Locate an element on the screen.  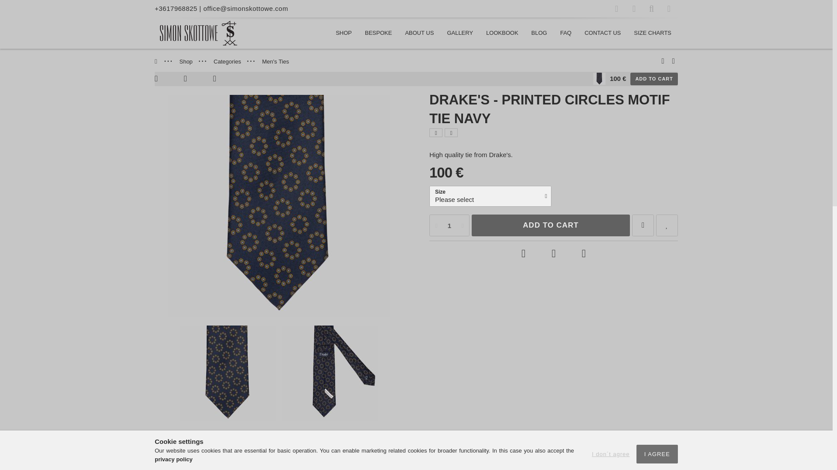
Drake's - Printed circles motif tie navy is located at coordinates (228, 373).